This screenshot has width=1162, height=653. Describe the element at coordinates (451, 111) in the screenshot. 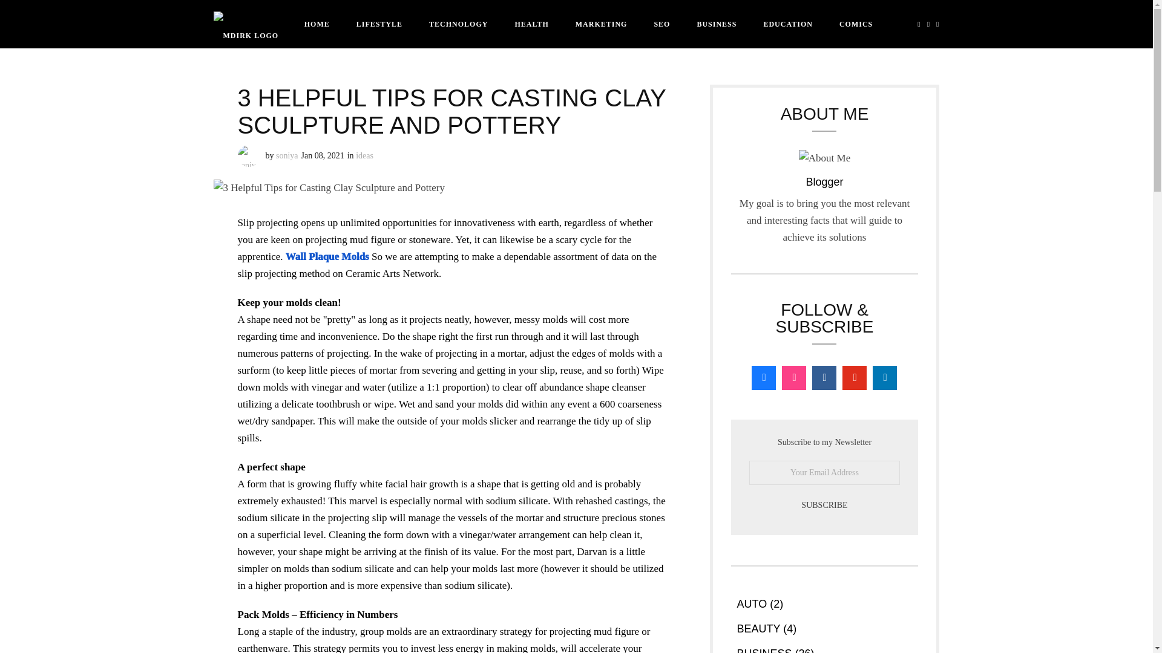

I see `3 HELPFUL TIPS FOR CASTING CLAY SCULPTURE AND POTTERY` at that location.